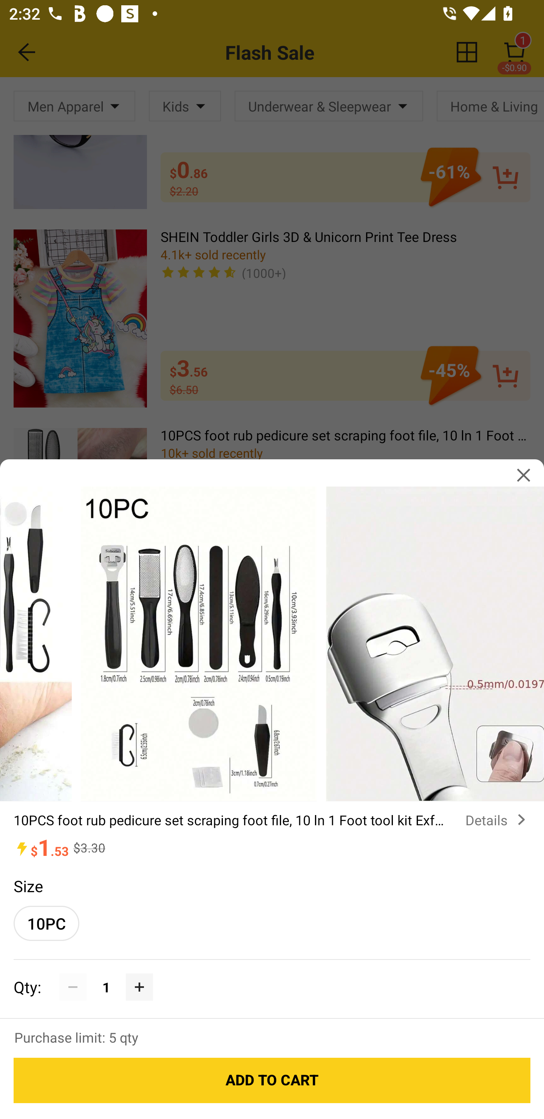  Describe the element at coordinates (498, 820) in the screenshot. I see `Details` at that location.